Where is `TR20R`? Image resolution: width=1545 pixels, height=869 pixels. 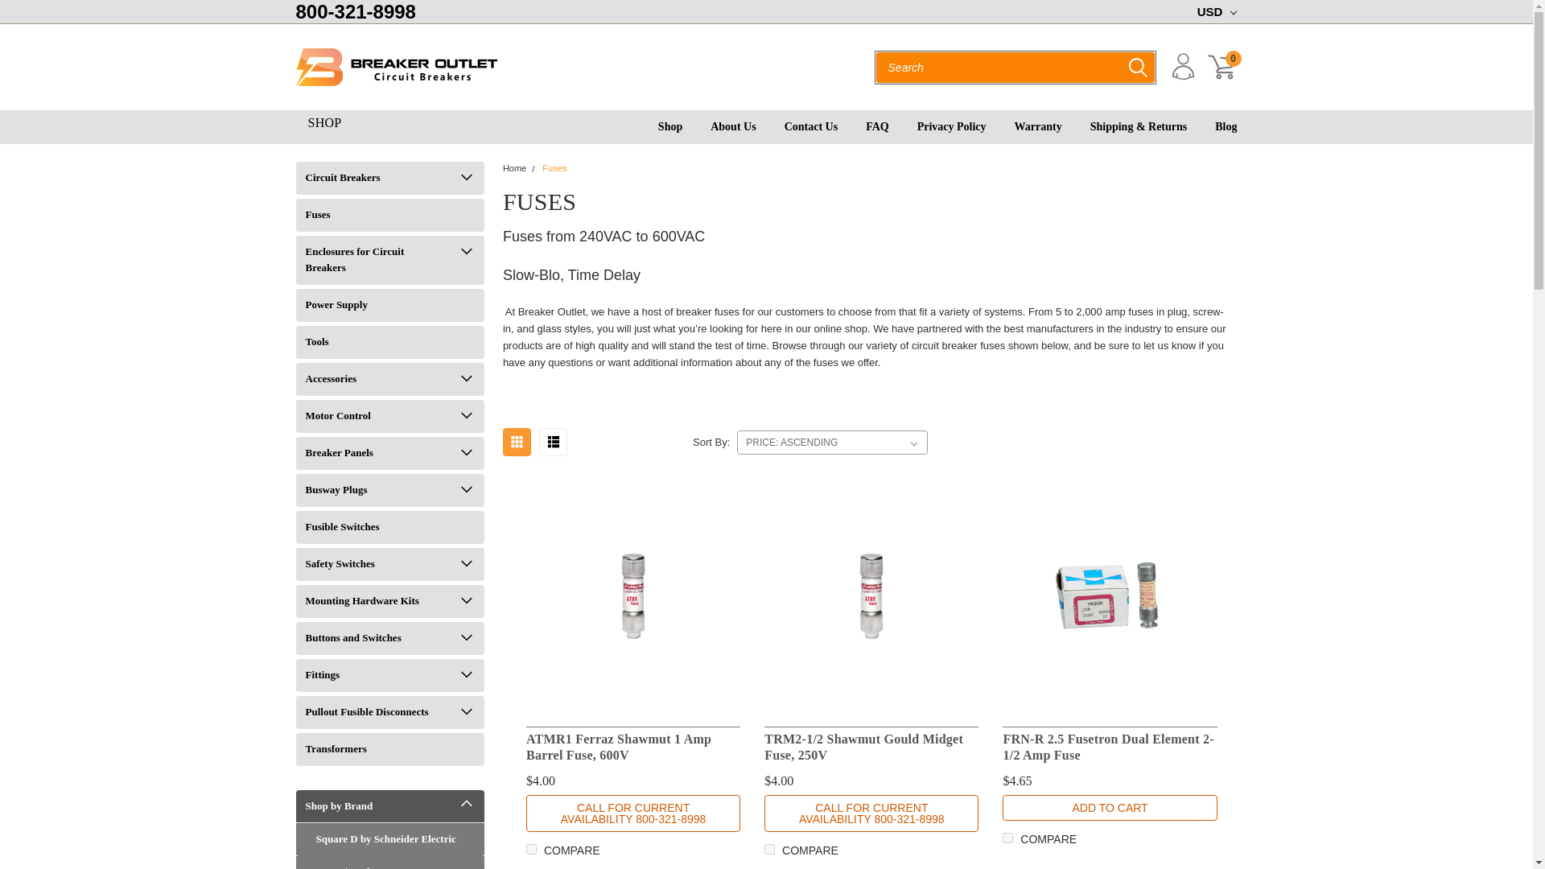 TR20R is located at coordinates (769, 848).